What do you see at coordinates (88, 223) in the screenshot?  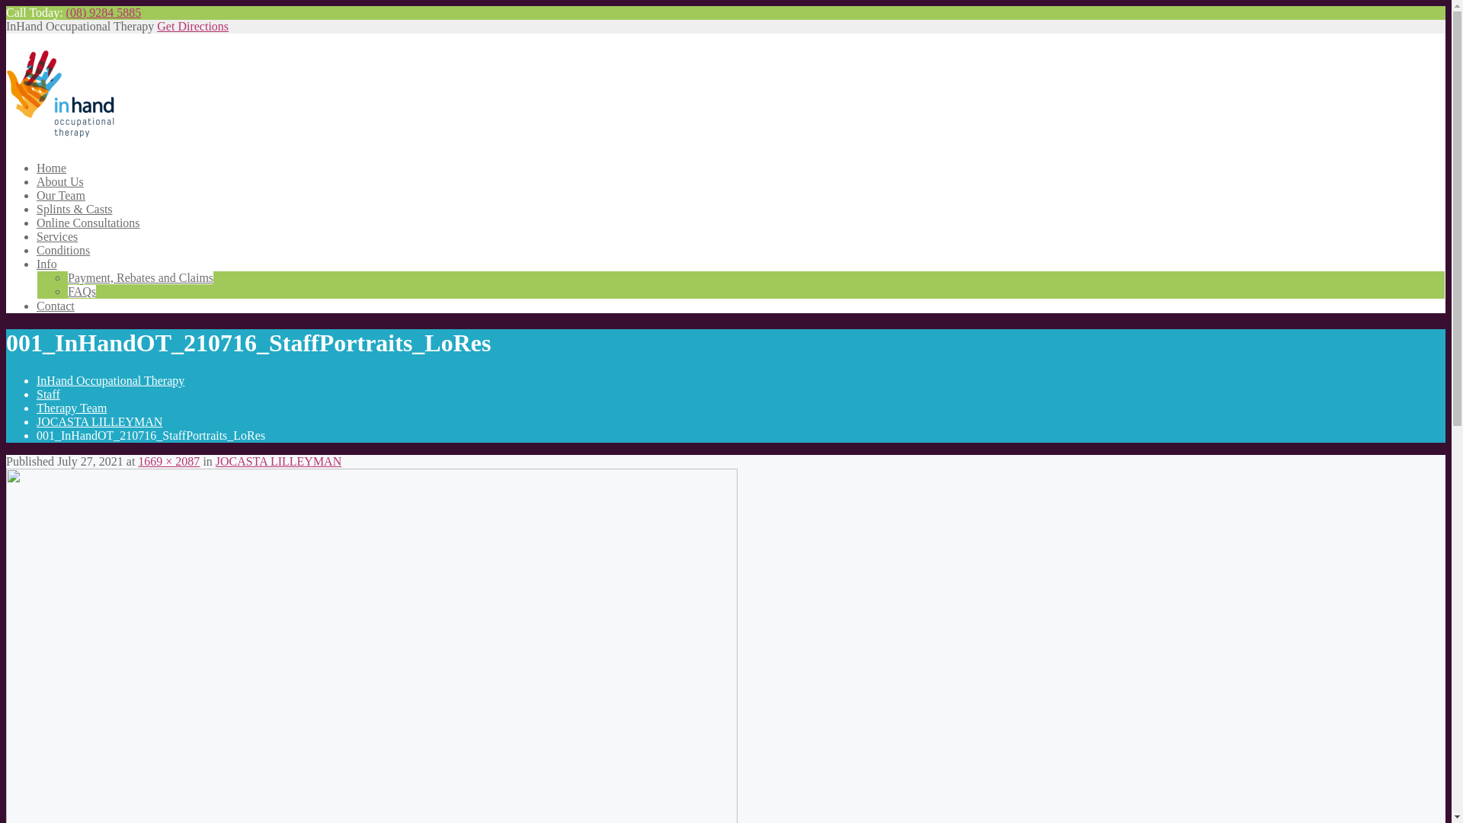 I see `Online Consultations` at bounding box center [88, 223].